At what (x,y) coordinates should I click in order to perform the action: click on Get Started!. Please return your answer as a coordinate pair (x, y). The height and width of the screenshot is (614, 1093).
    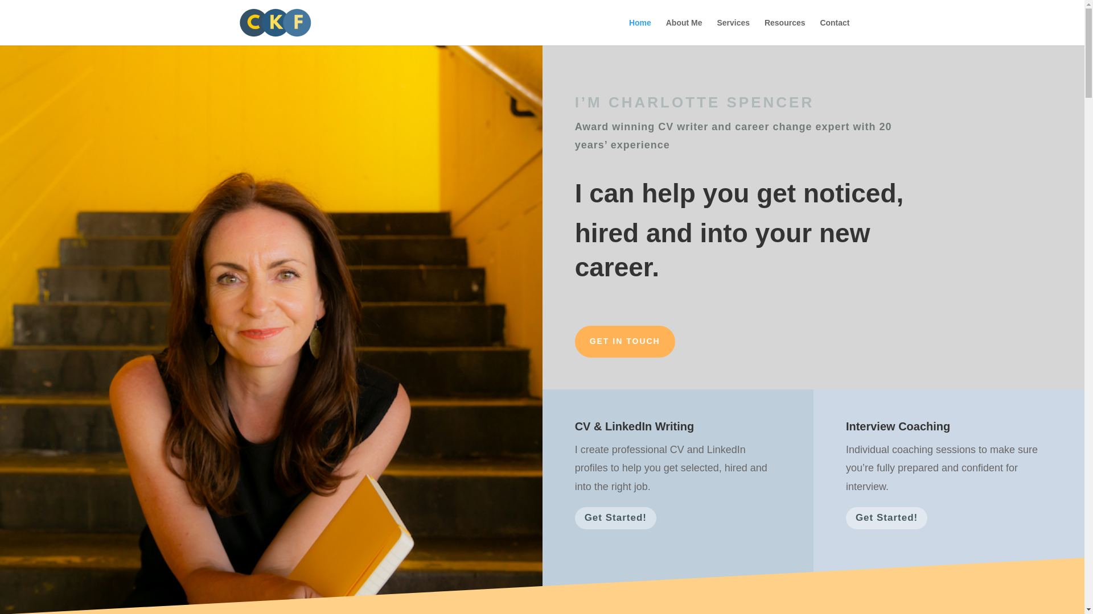
    Looking at the image, I should click on (886, 518).